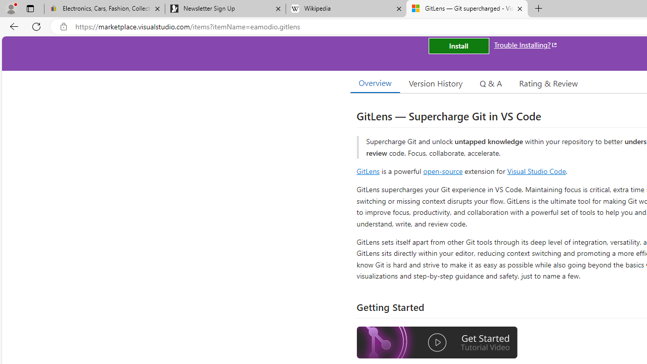 The height and width of the screenshot is (364, 647). What do you see at coordinates (548, 83) in the screenshot?
I see `Rating & Review` at bounding box center [548, 83].